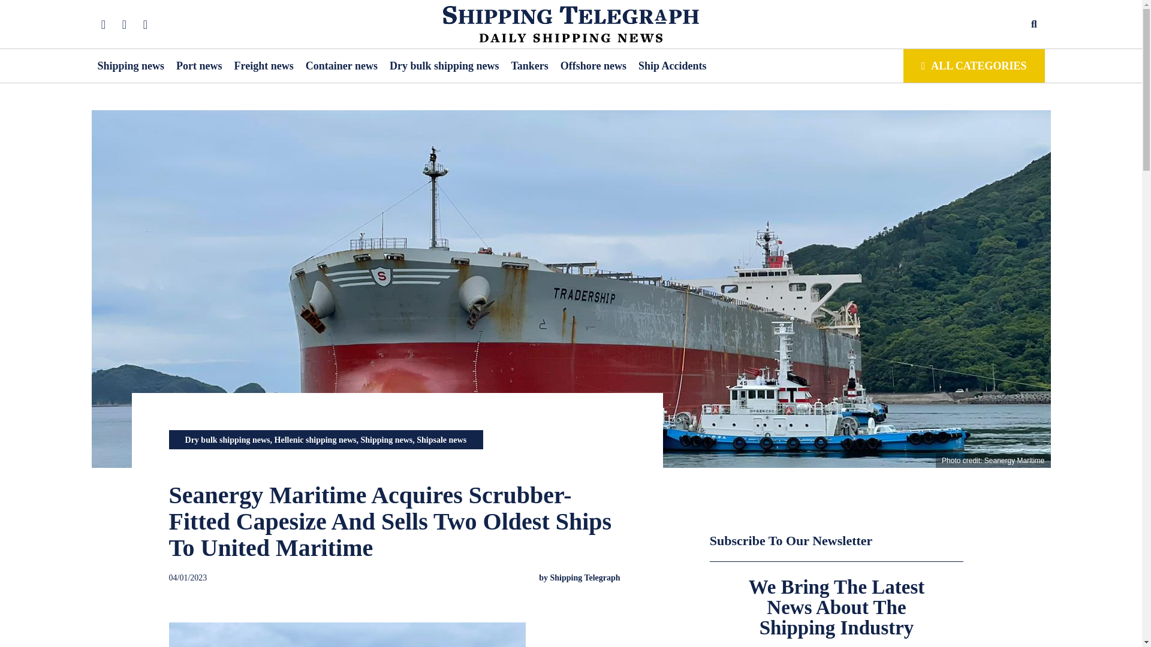  What do you see at coordinates (315, 440) in the screenshot?
I see `Hellenic shipping news` at bounding box center [315, 440].